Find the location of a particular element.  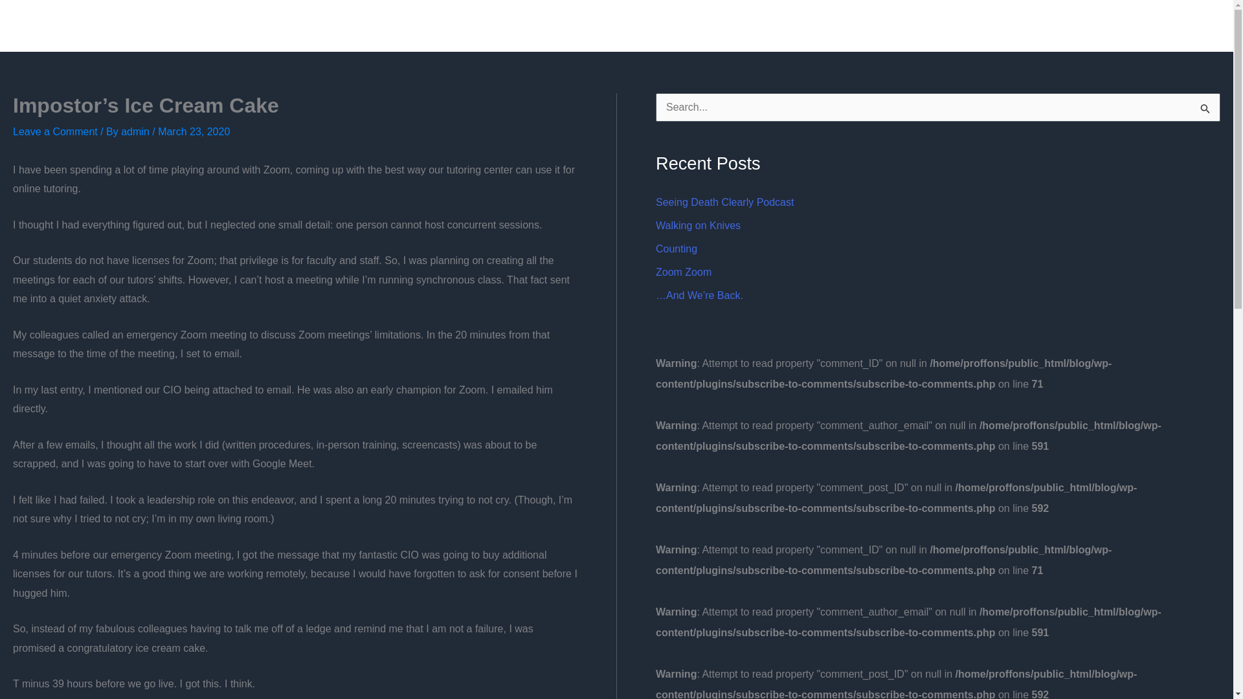

Counting is located at coordinates (677, 249).